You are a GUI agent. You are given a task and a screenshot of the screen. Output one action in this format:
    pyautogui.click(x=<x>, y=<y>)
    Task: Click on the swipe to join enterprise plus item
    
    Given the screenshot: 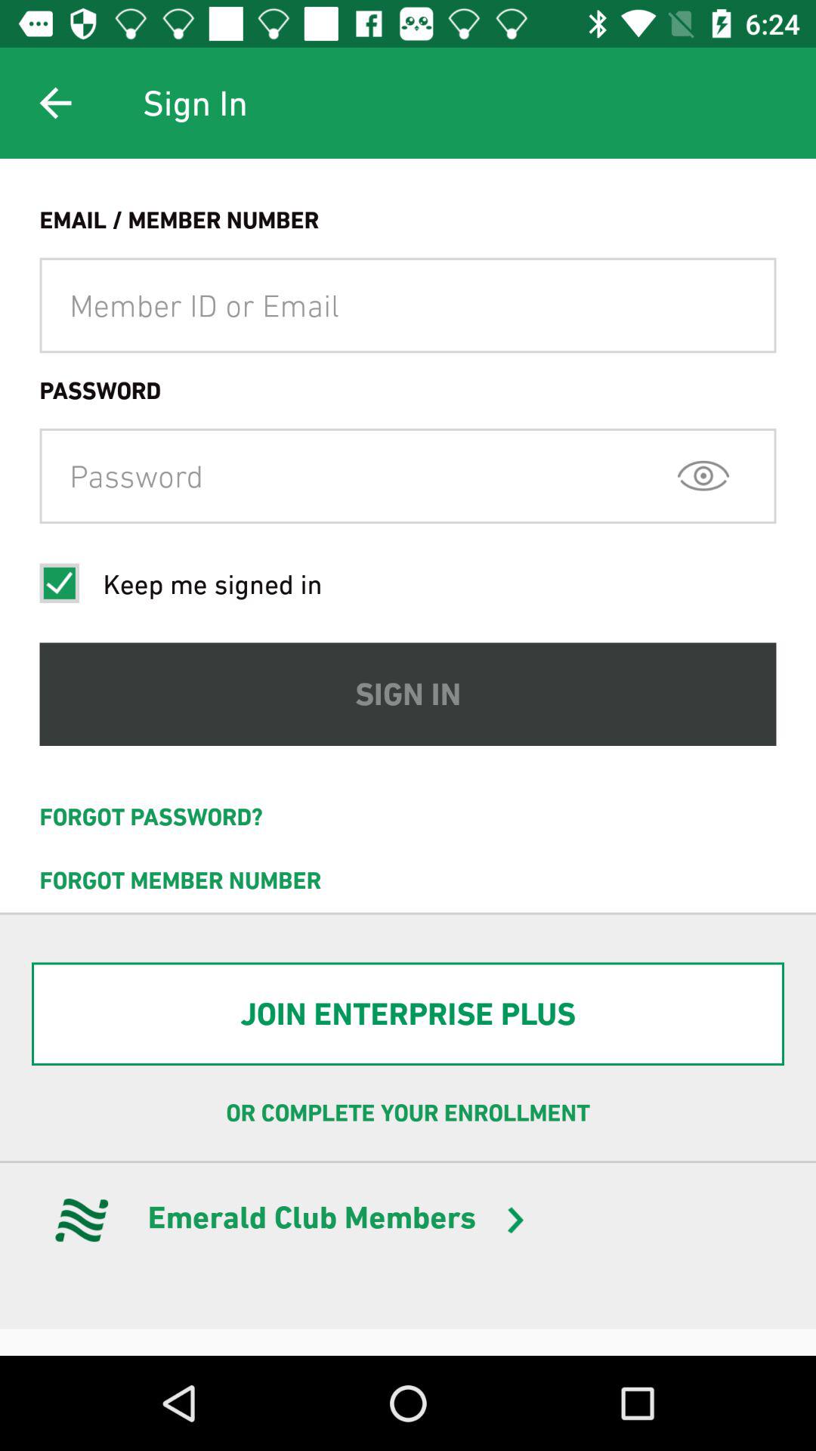 What is the action you would take?
    pyautogui.click(x=408, y=1014)
    